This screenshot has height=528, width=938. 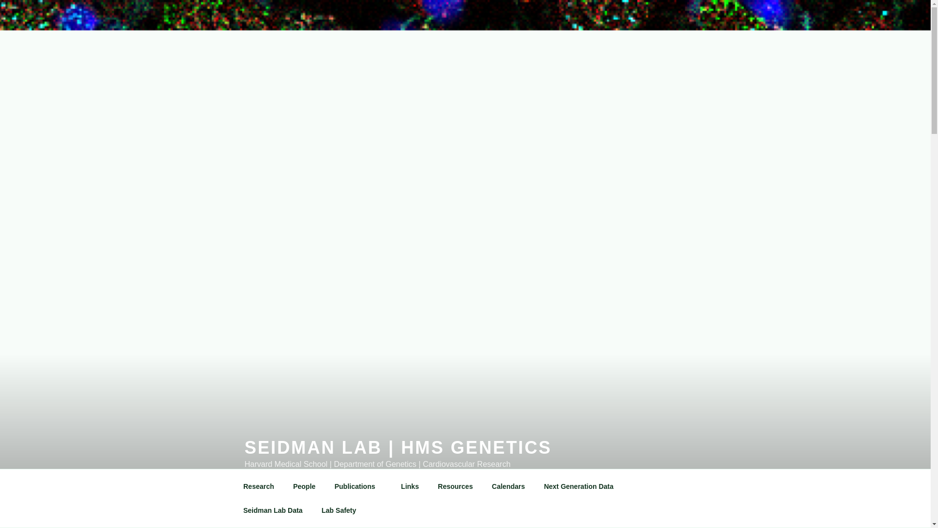 What do you see at coordinates (455, 486) in the screenshot?
I see `Resources` at bounding box center [455, 486].